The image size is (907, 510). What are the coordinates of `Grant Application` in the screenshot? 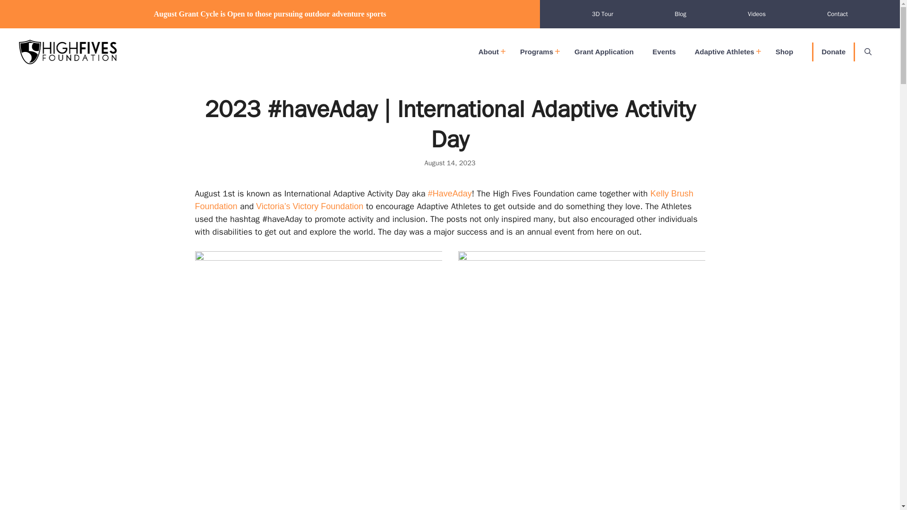 It's located at (604, 52).